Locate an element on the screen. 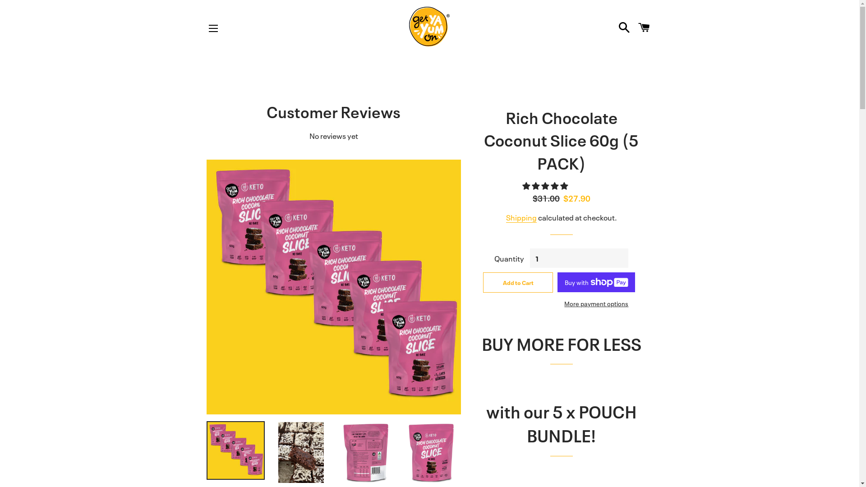 The height and width of the screenshot is (487, 866). Write a review is located at coordinates (429, 6).